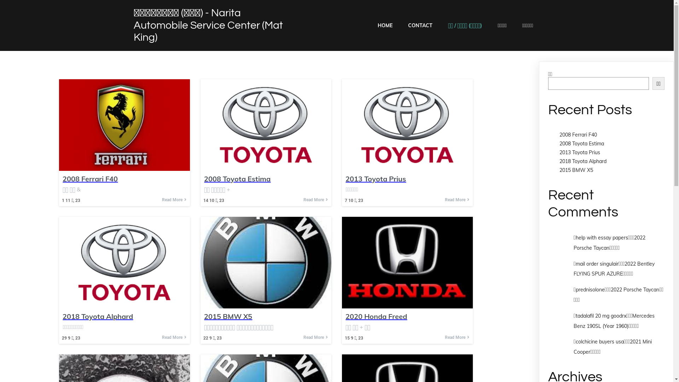 The height and width of the screenshot is (382, 679). I want to click on Read More, so click(315, 337).